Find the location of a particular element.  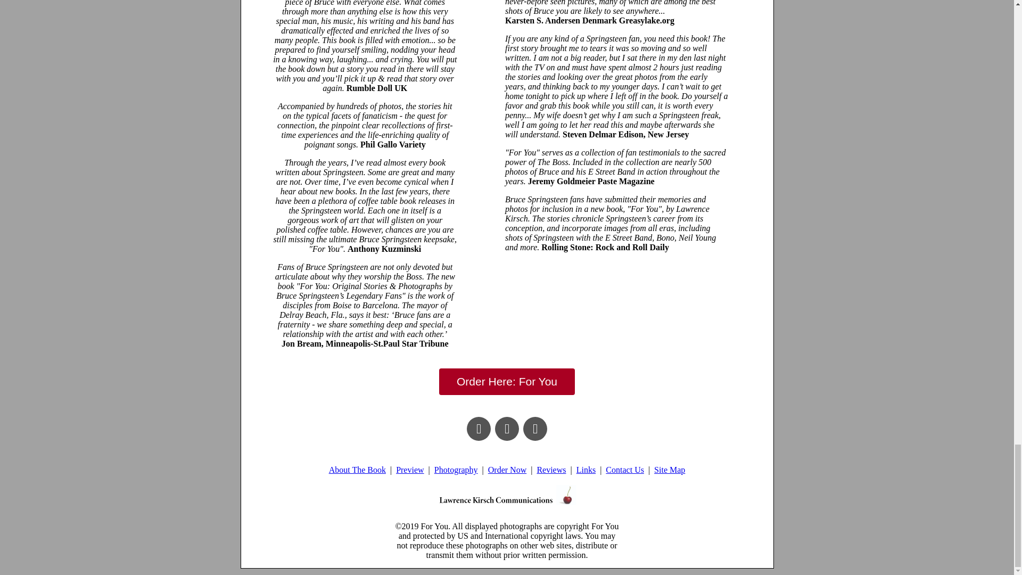

Order Now is located at coordinates (507, 470).